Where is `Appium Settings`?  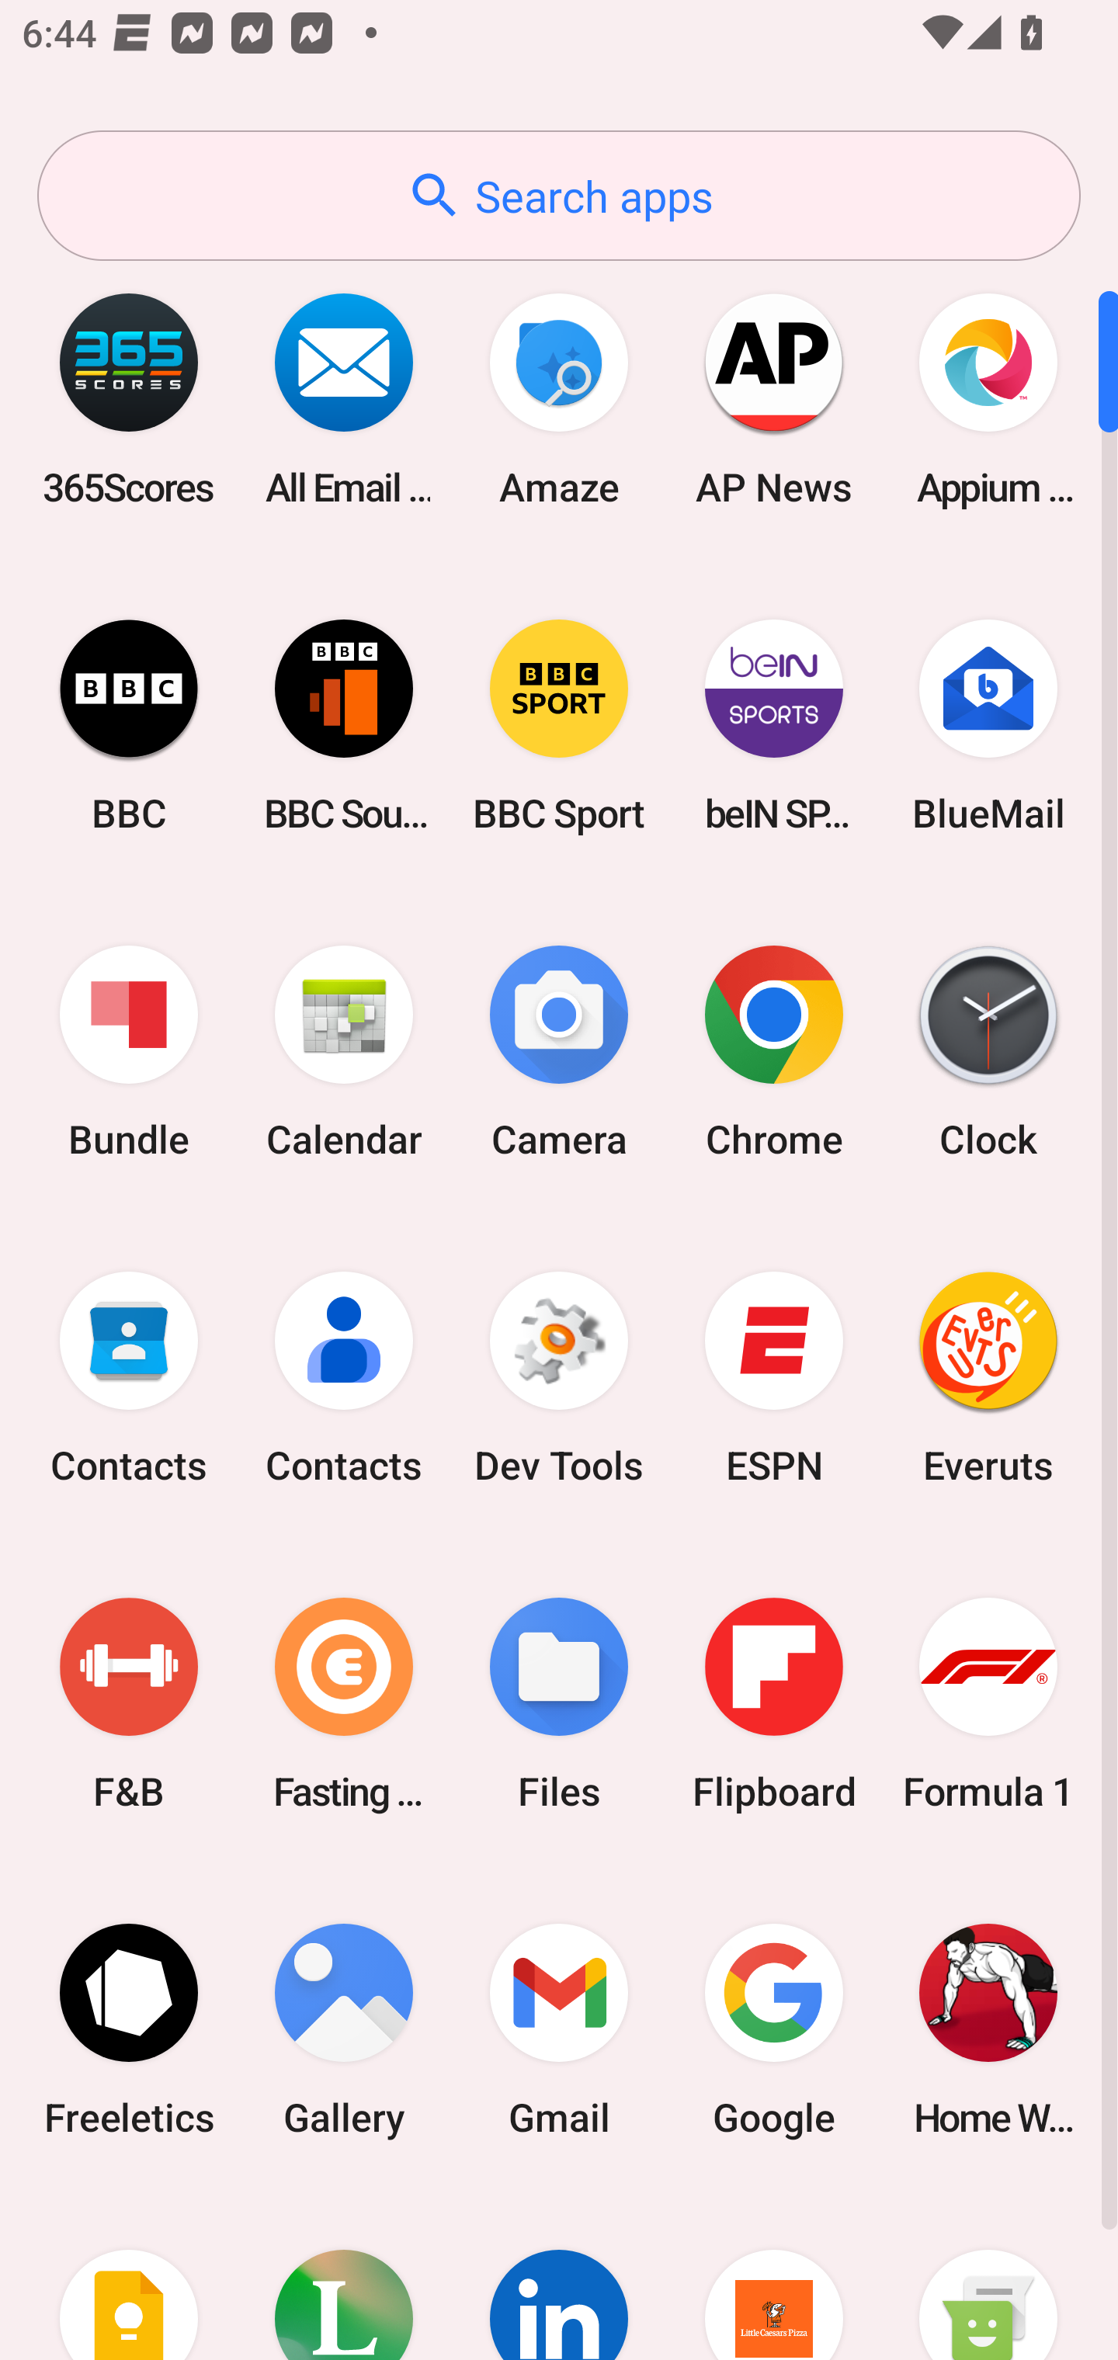
Appium Settings is located at coordinates (988, 399).